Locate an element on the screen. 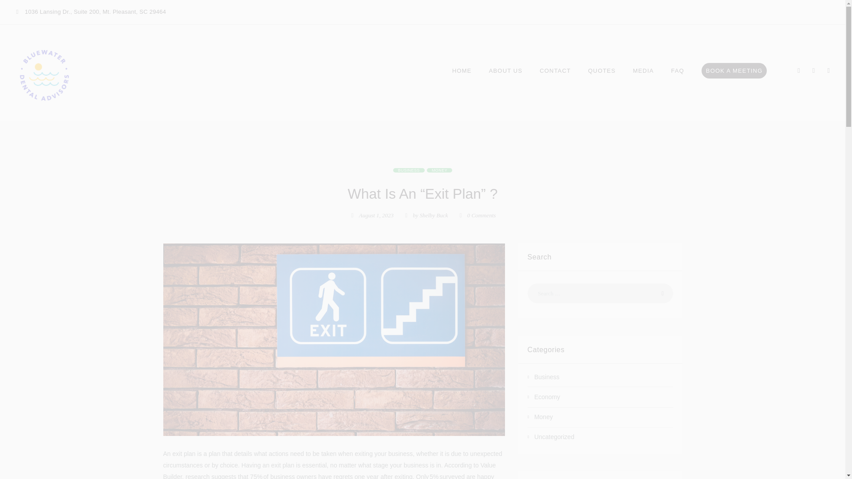 The image size is (852, 479). Shelby Buck is located at coordinates (434, 215).